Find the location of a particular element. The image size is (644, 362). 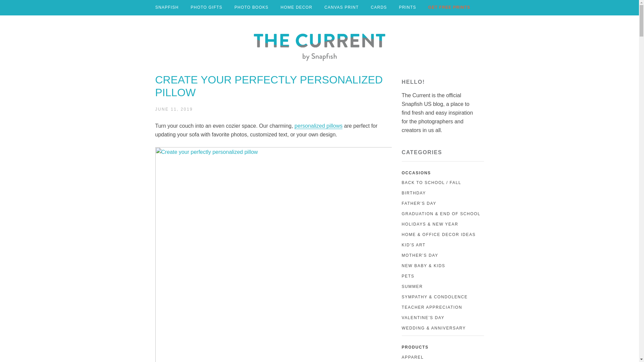

HOME DECOR is located at coordinates (297, 7).